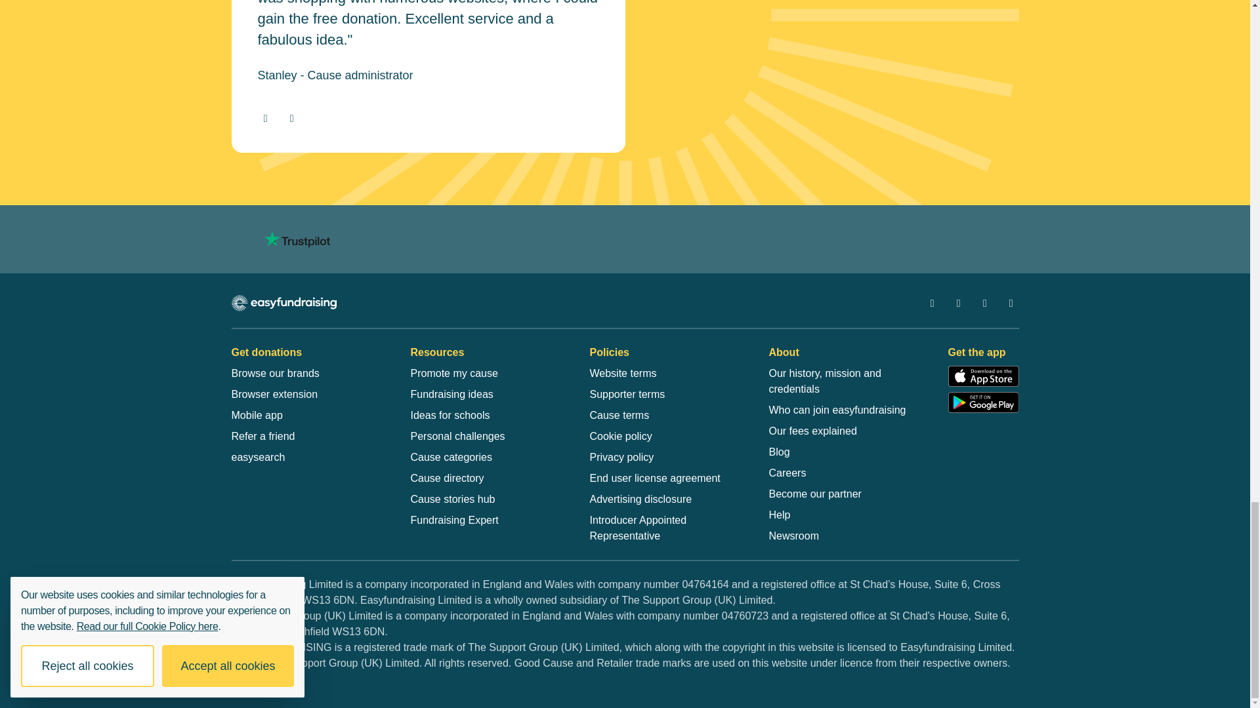 This screenshot has width=1260, height=708. I want to click on Cause terms, so click(619, 416).